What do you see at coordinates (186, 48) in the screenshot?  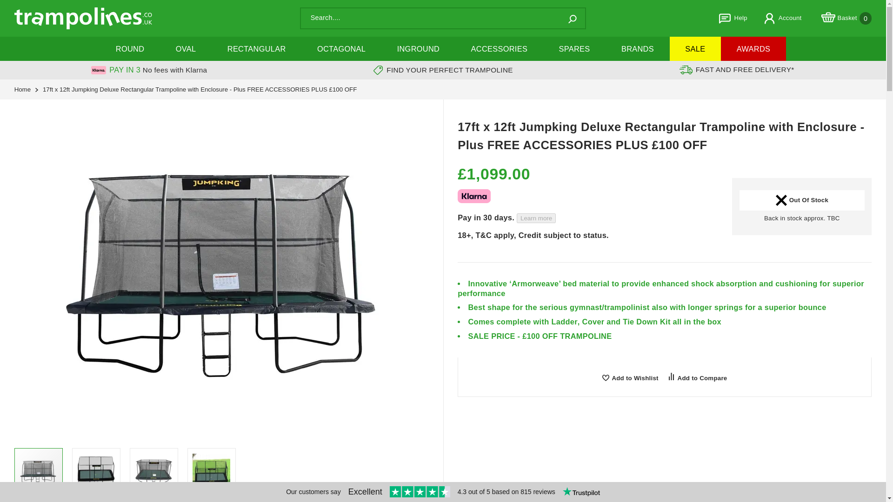 I see `OVAL` at bounding box center [186, 48].